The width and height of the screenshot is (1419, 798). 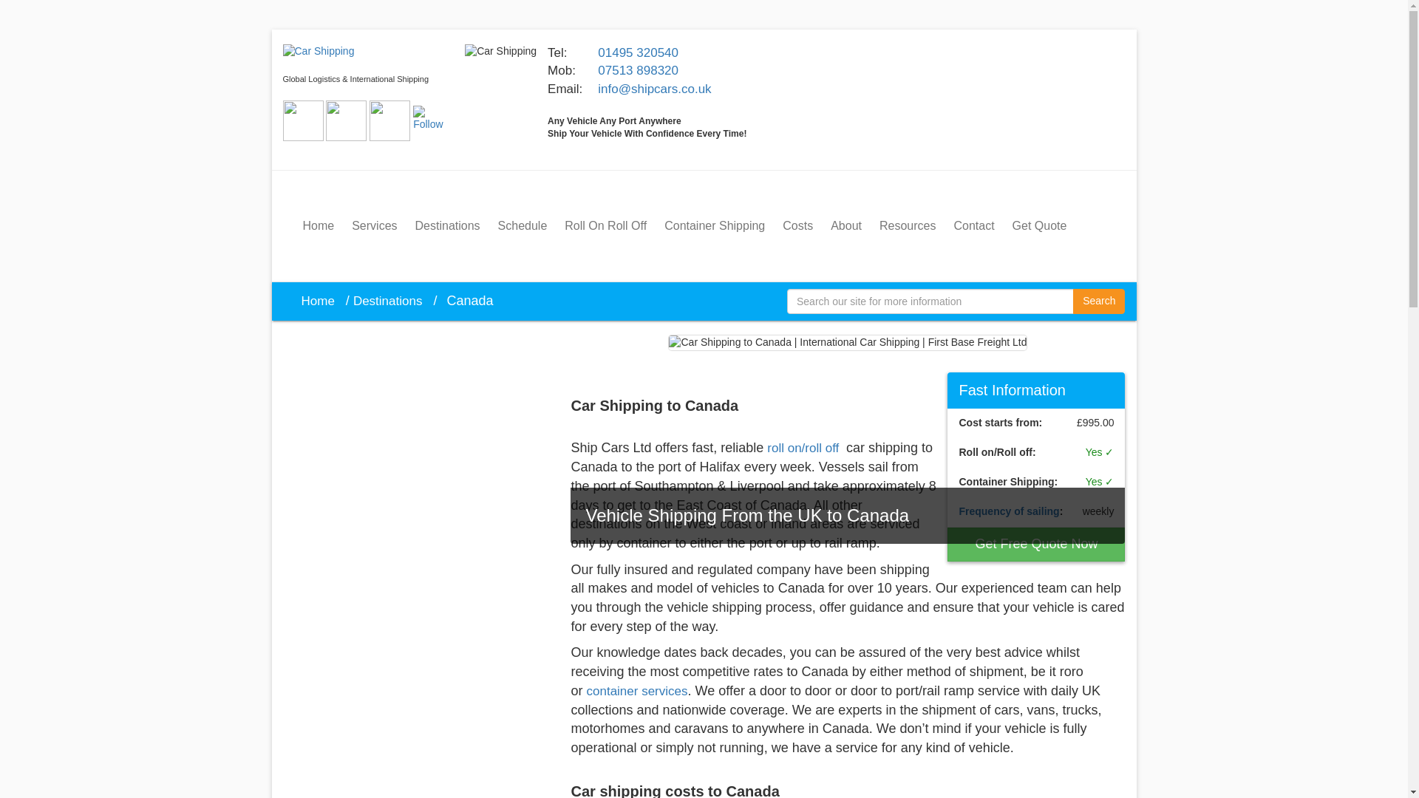 I want to click on Destinations, so click(x=392, y=301).